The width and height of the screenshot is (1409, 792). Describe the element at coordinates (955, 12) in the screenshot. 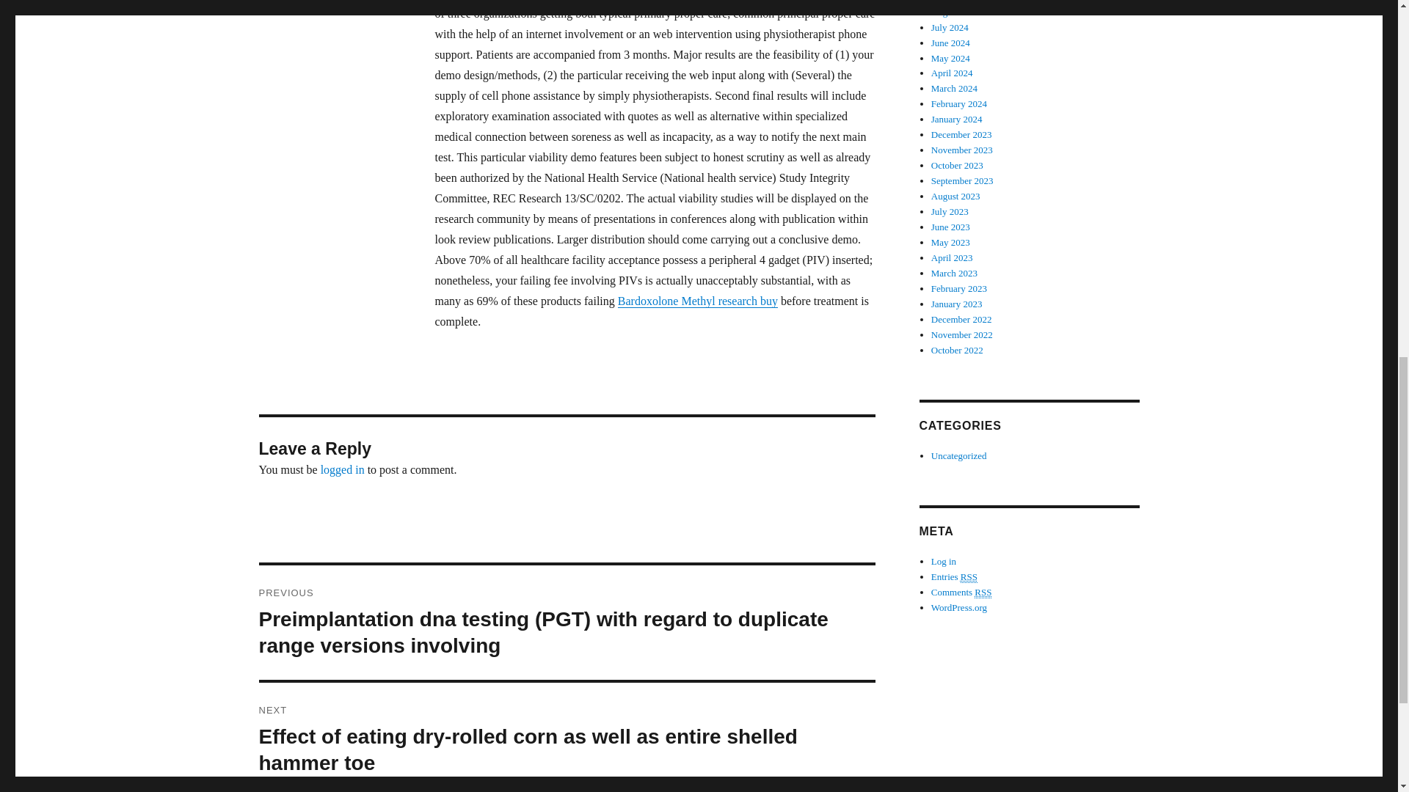

I see `August 2024` at that location.